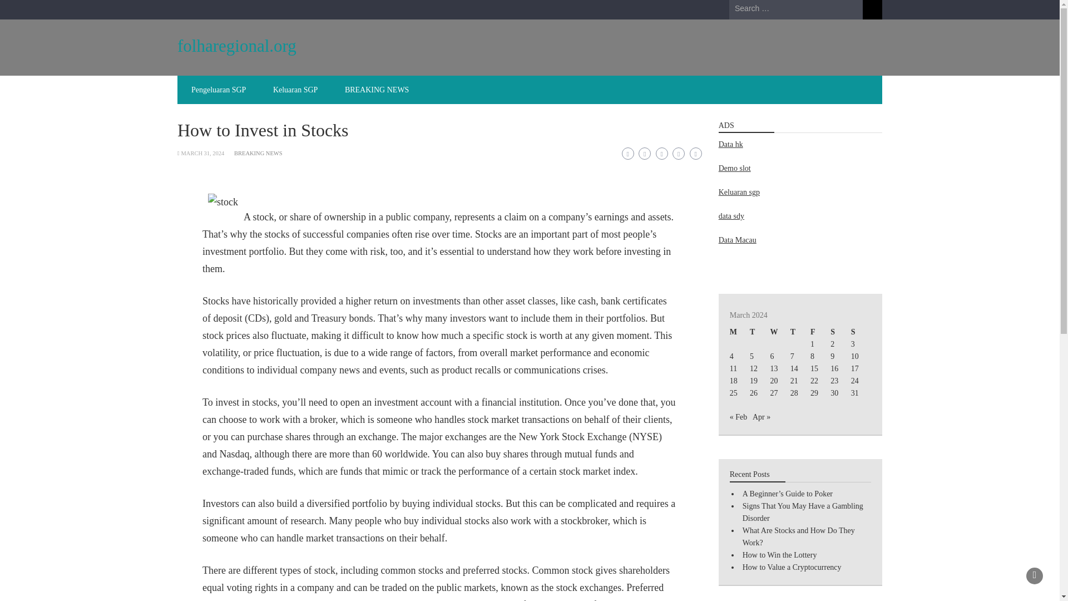 The width and height of the screenshot is (1068, 601). What do you see at coordinates (731, 356) in the screenshot?
I see `4` at bounding box center [731, 356].